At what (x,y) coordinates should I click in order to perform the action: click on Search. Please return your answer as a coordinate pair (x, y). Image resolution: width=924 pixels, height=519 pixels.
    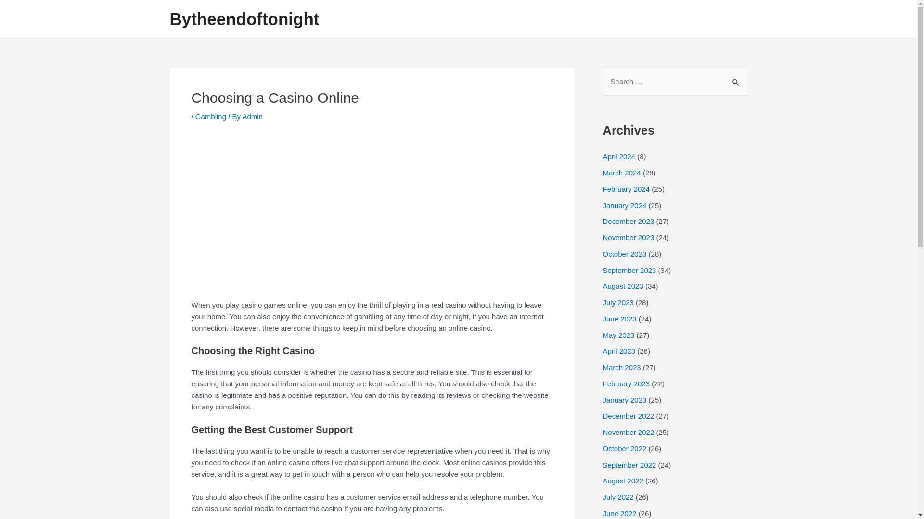
    Looking at the image, I should click on (736, 78).